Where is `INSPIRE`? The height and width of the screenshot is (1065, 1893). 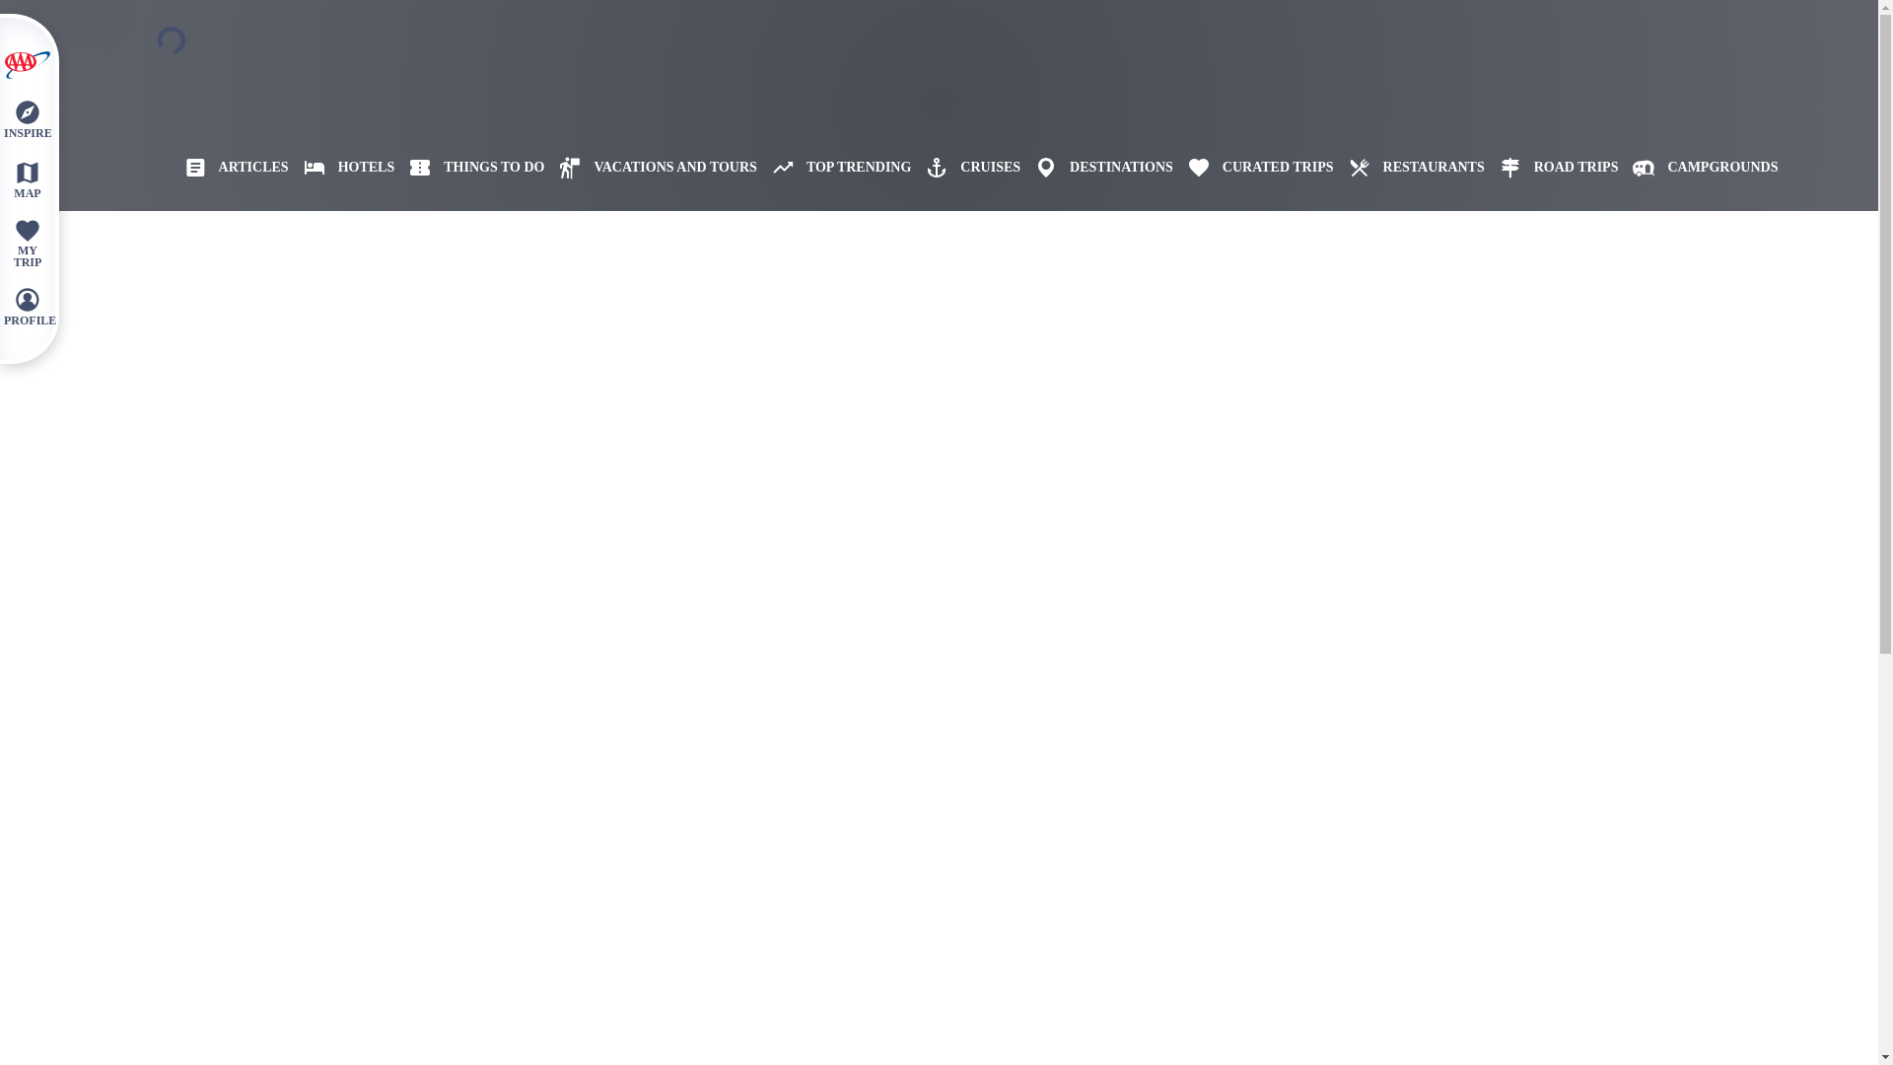
INSPIRE is located at coordinates (27, 118).